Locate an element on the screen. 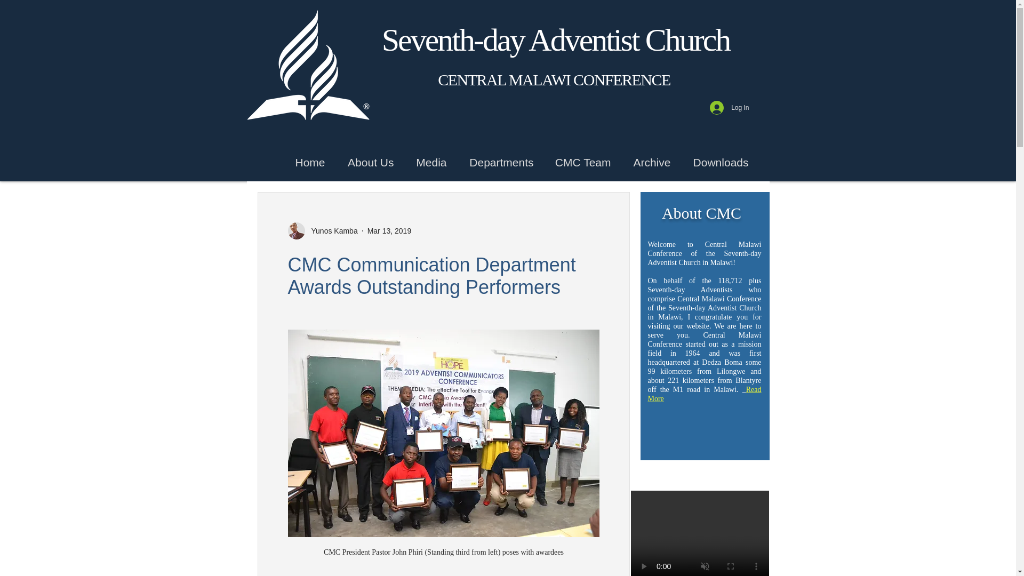 This screenshot has width=1024, height=576. Downloads is located at coordinates (717, 162).